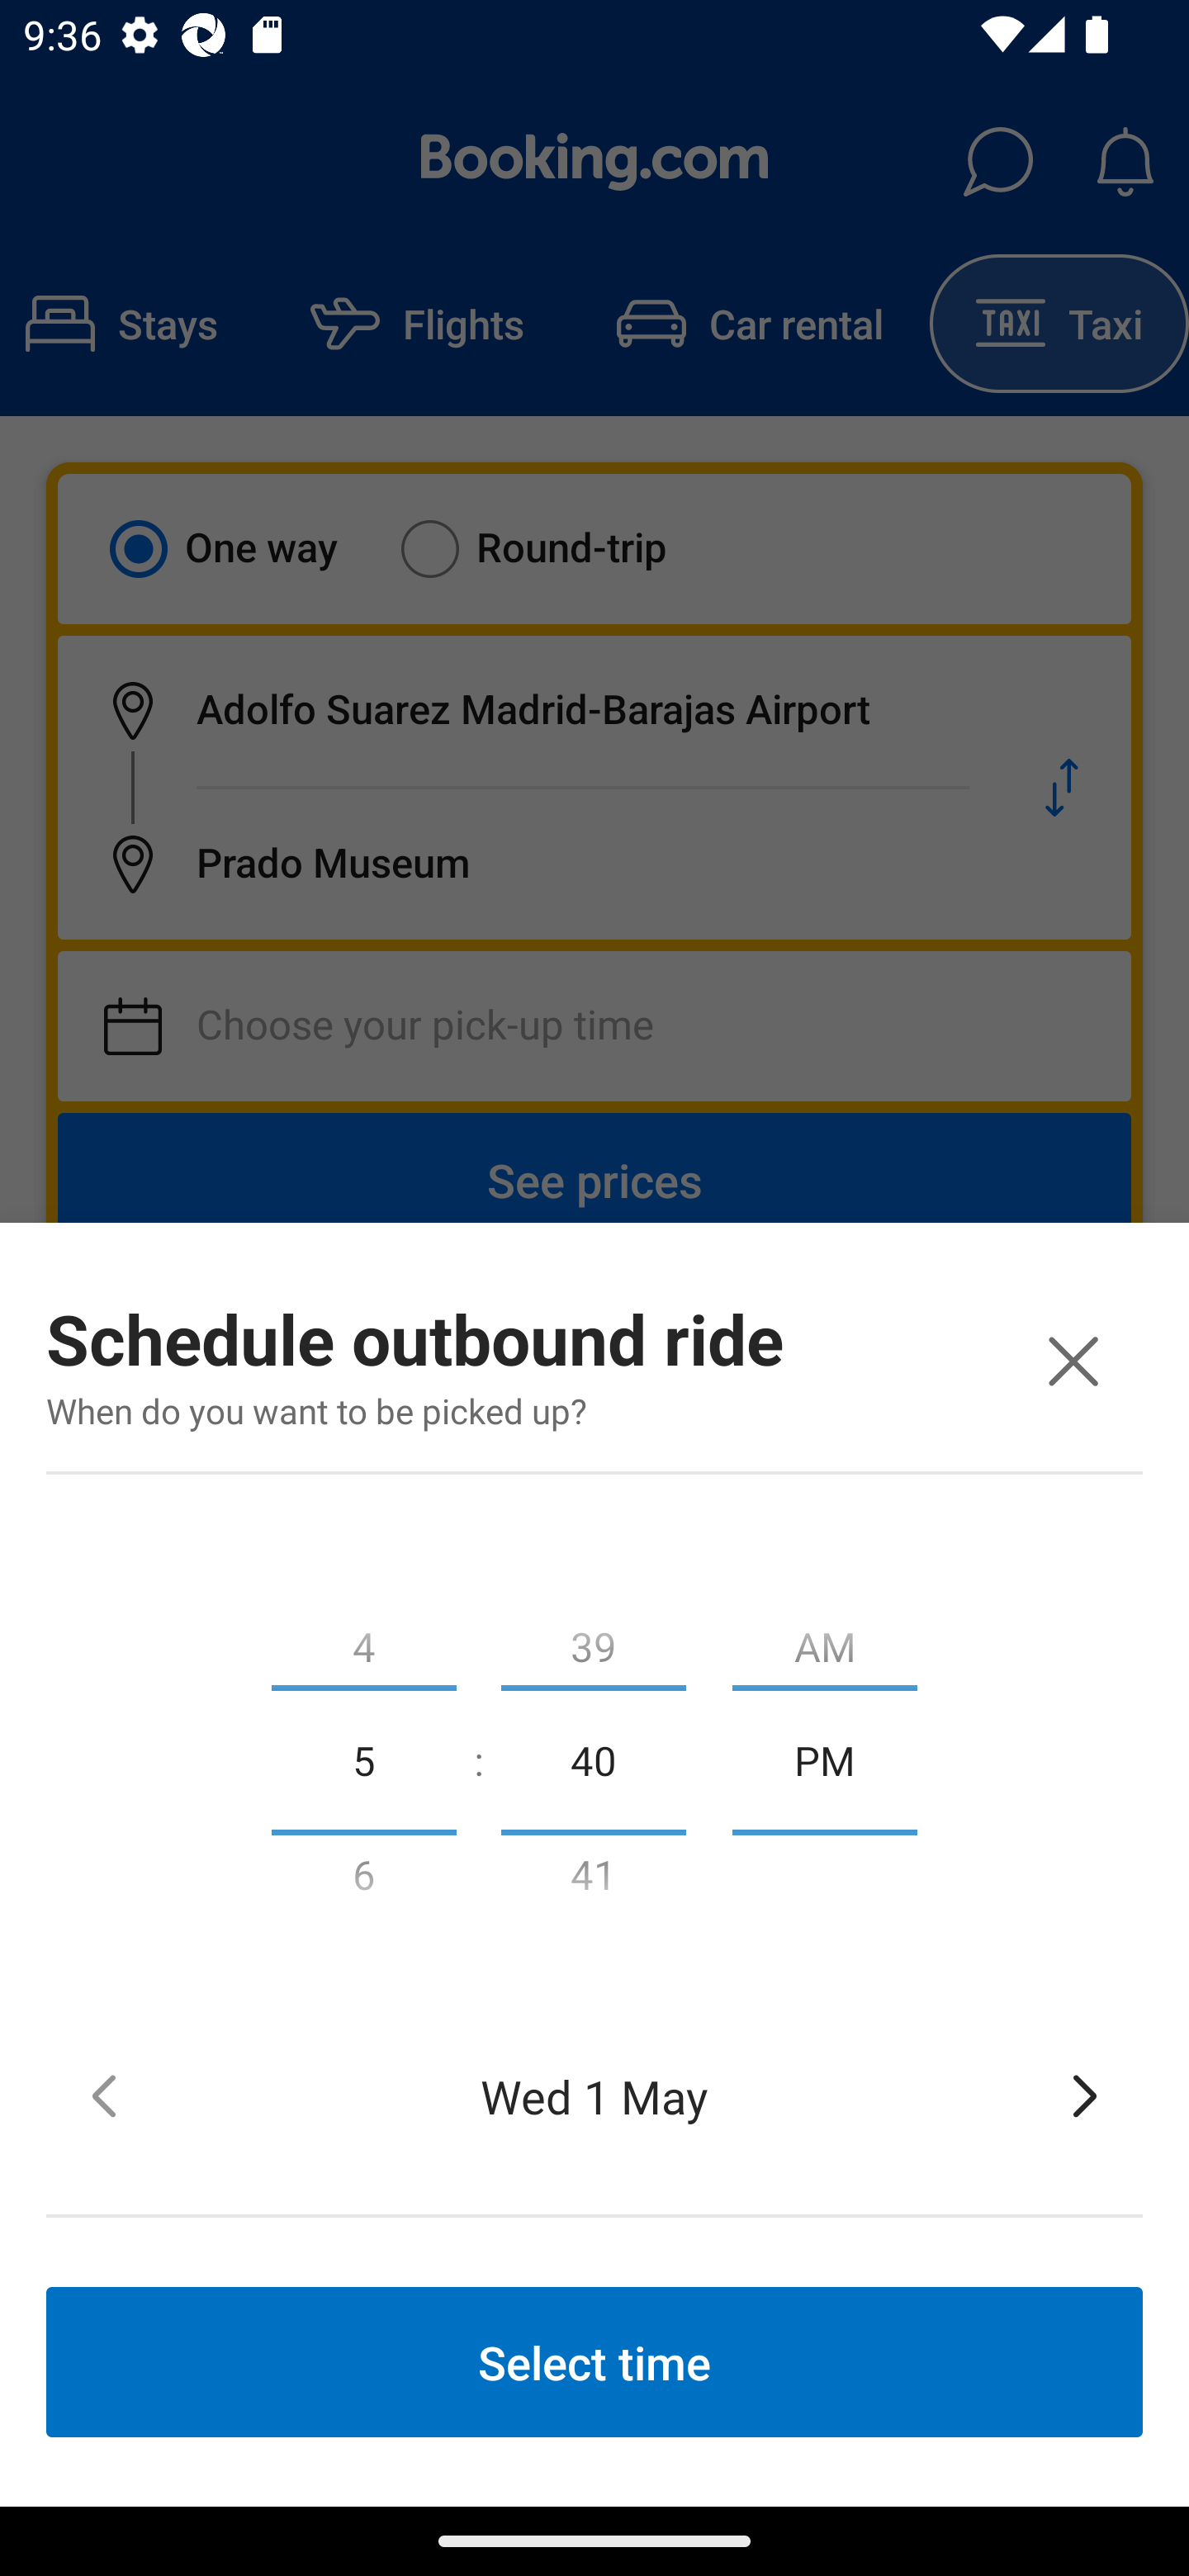 The width and height of the screenshot is (1189, 2576). What do you see at coordinates (593, 1759) in the screenshot?
I see `40` at bounding box center [593, 1759].